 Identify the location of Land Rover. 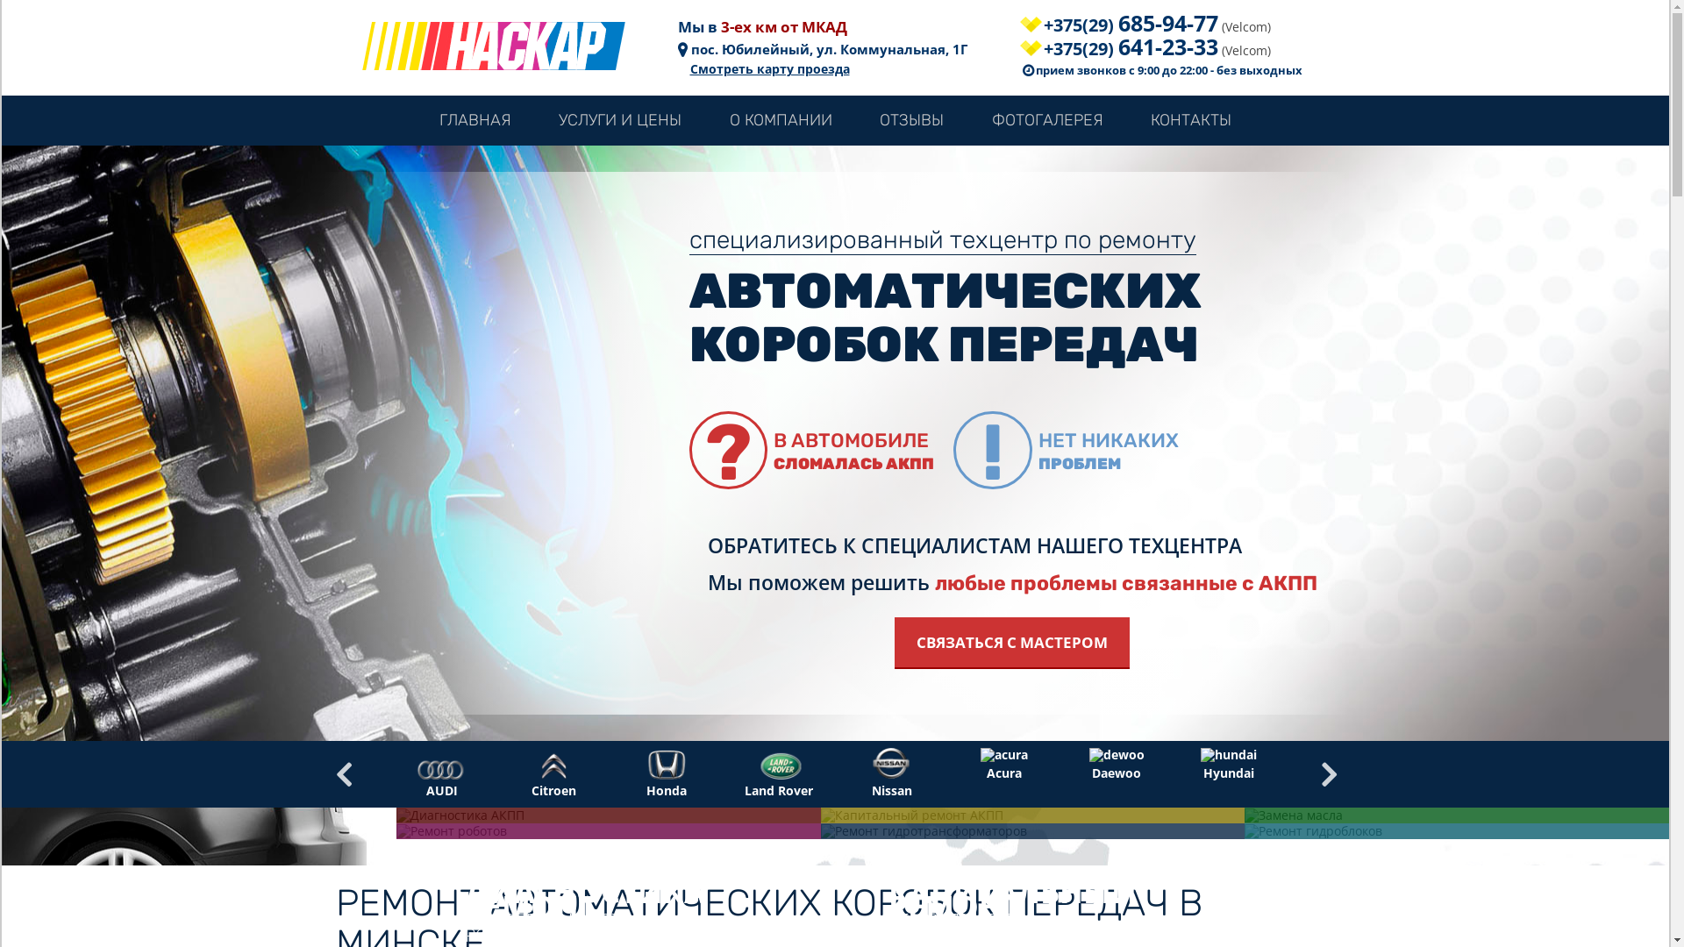
(779, 761).